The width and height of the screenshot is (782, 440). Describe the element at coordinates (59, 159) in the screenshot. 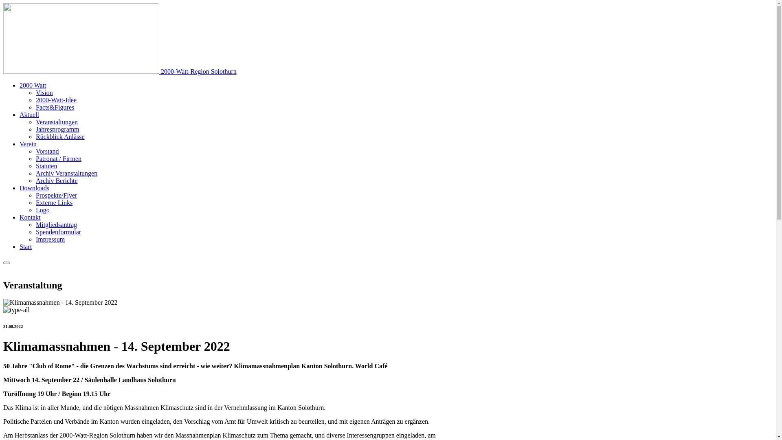

I see `Patronat / Firmen` at that location.